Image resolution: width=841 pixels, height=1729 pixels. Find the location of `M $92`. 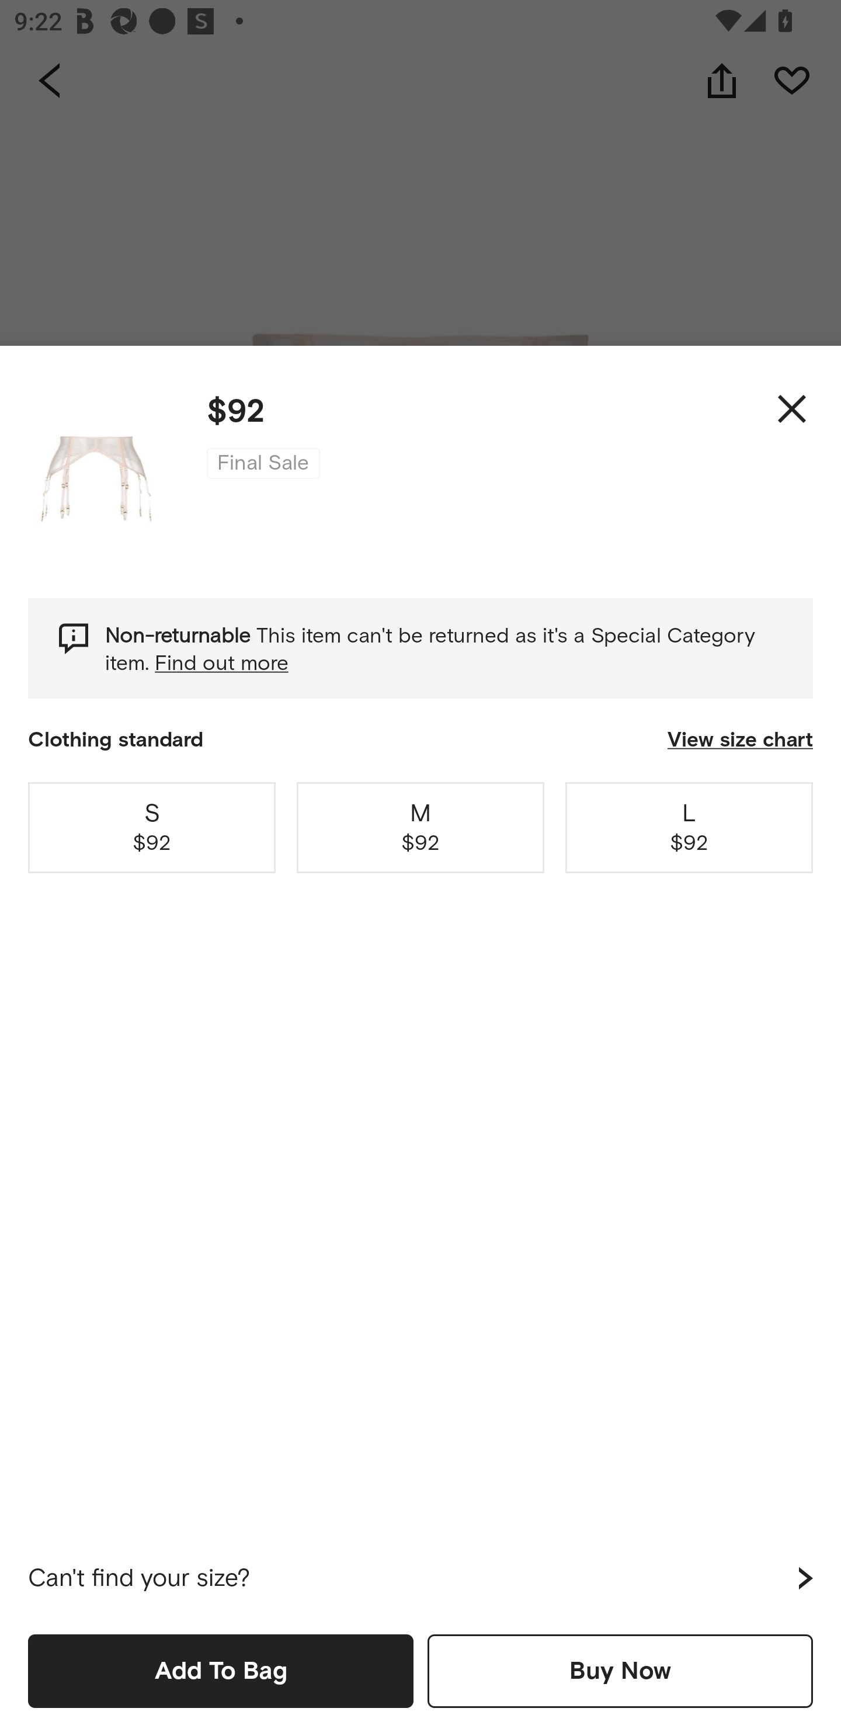

M $92 is located at coordinates (420, 827).